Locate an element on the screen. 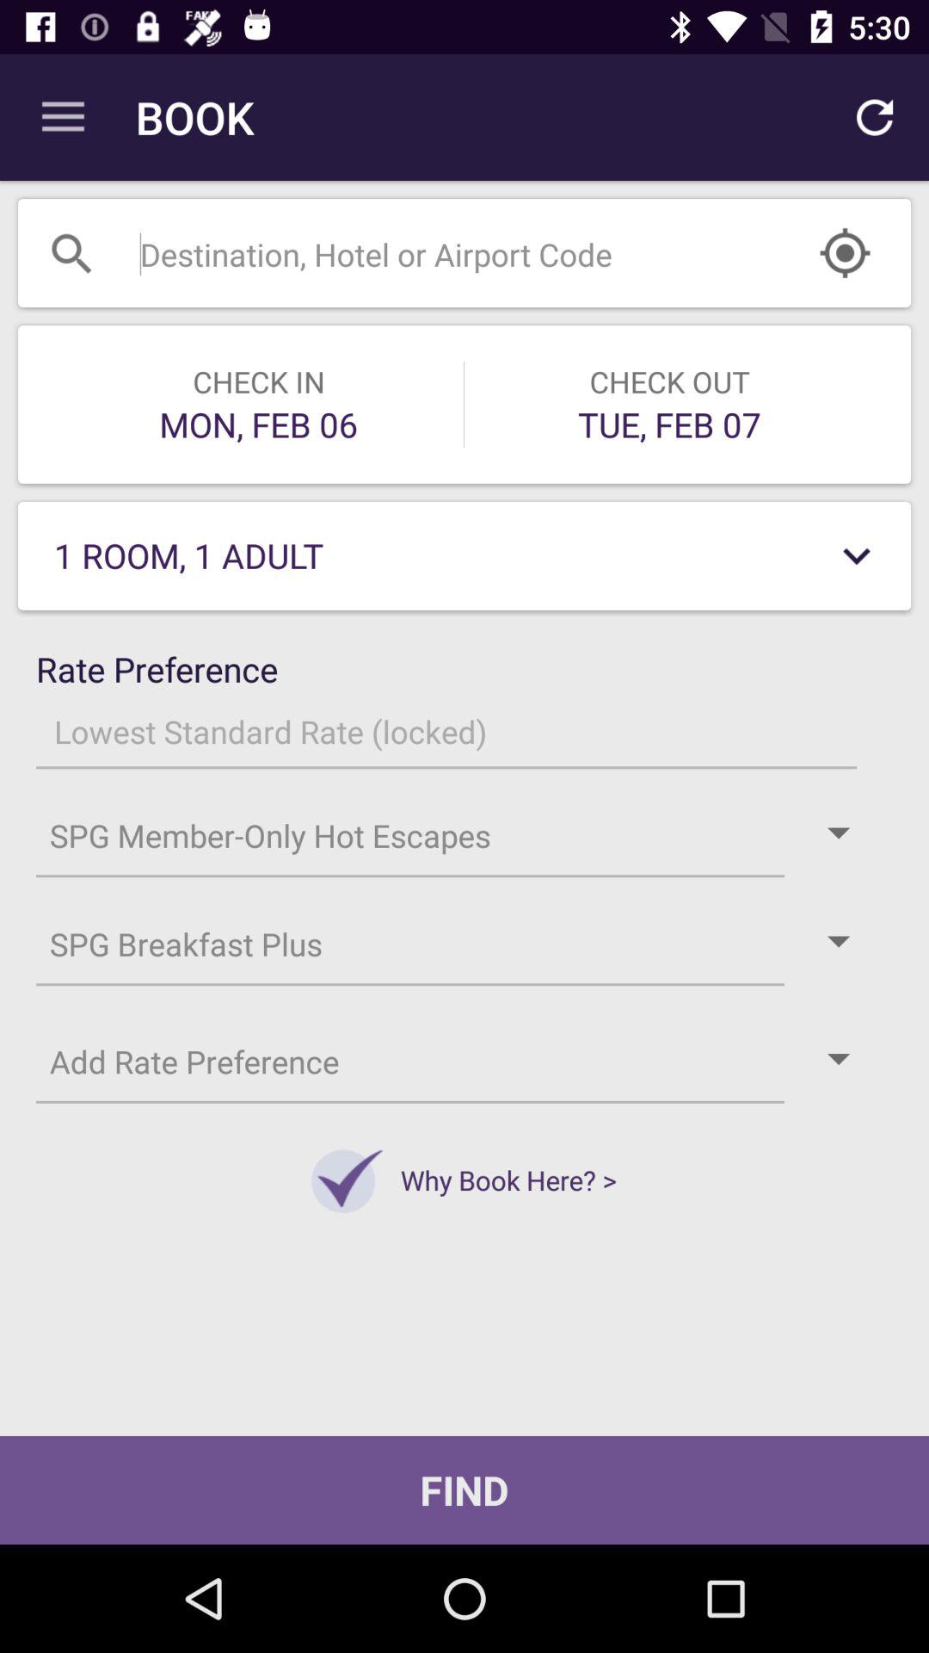  click reload is located at coordinates (874, 117).